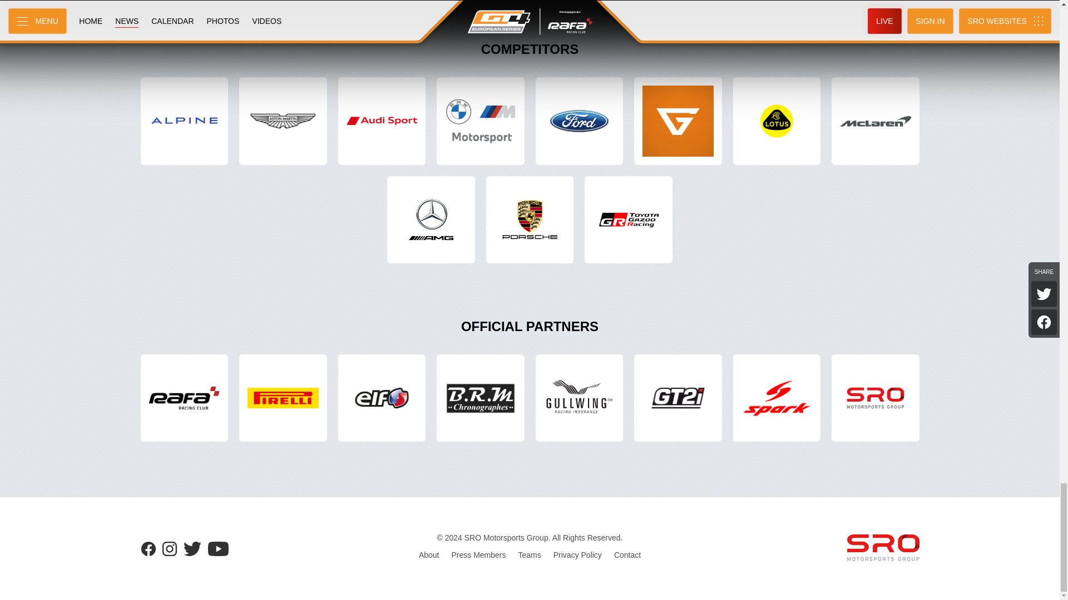 This screenshot has width=1068, height=600. I want to click on Mercedes-AMG, so click(431, 220).